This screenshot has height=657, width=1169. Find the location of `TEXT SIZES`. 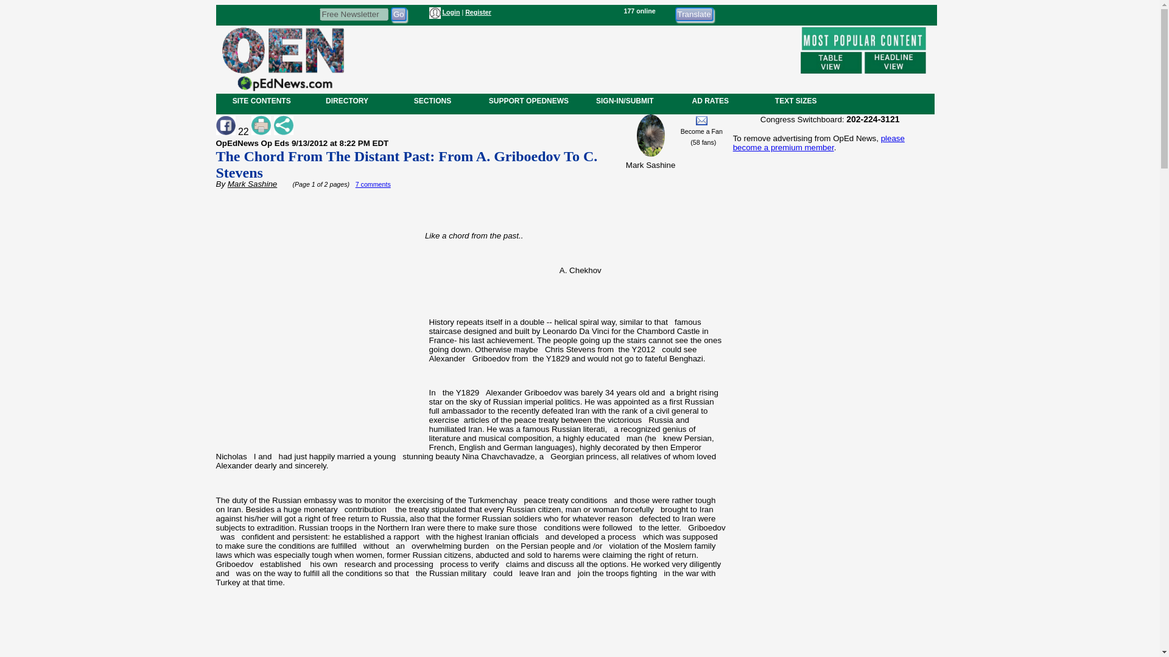

TEXT SIZES is located at coordinates (795, 100).